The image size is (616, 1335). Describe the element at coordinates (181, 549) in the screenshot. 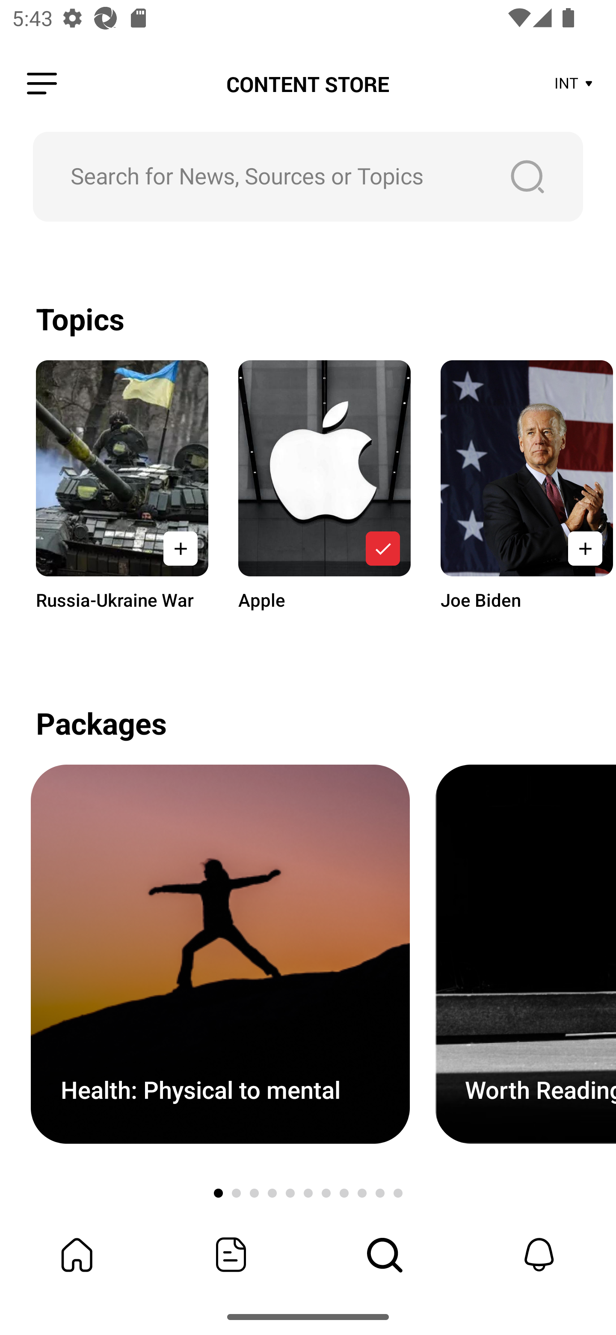

I see `Add To My Bundle` at that location.